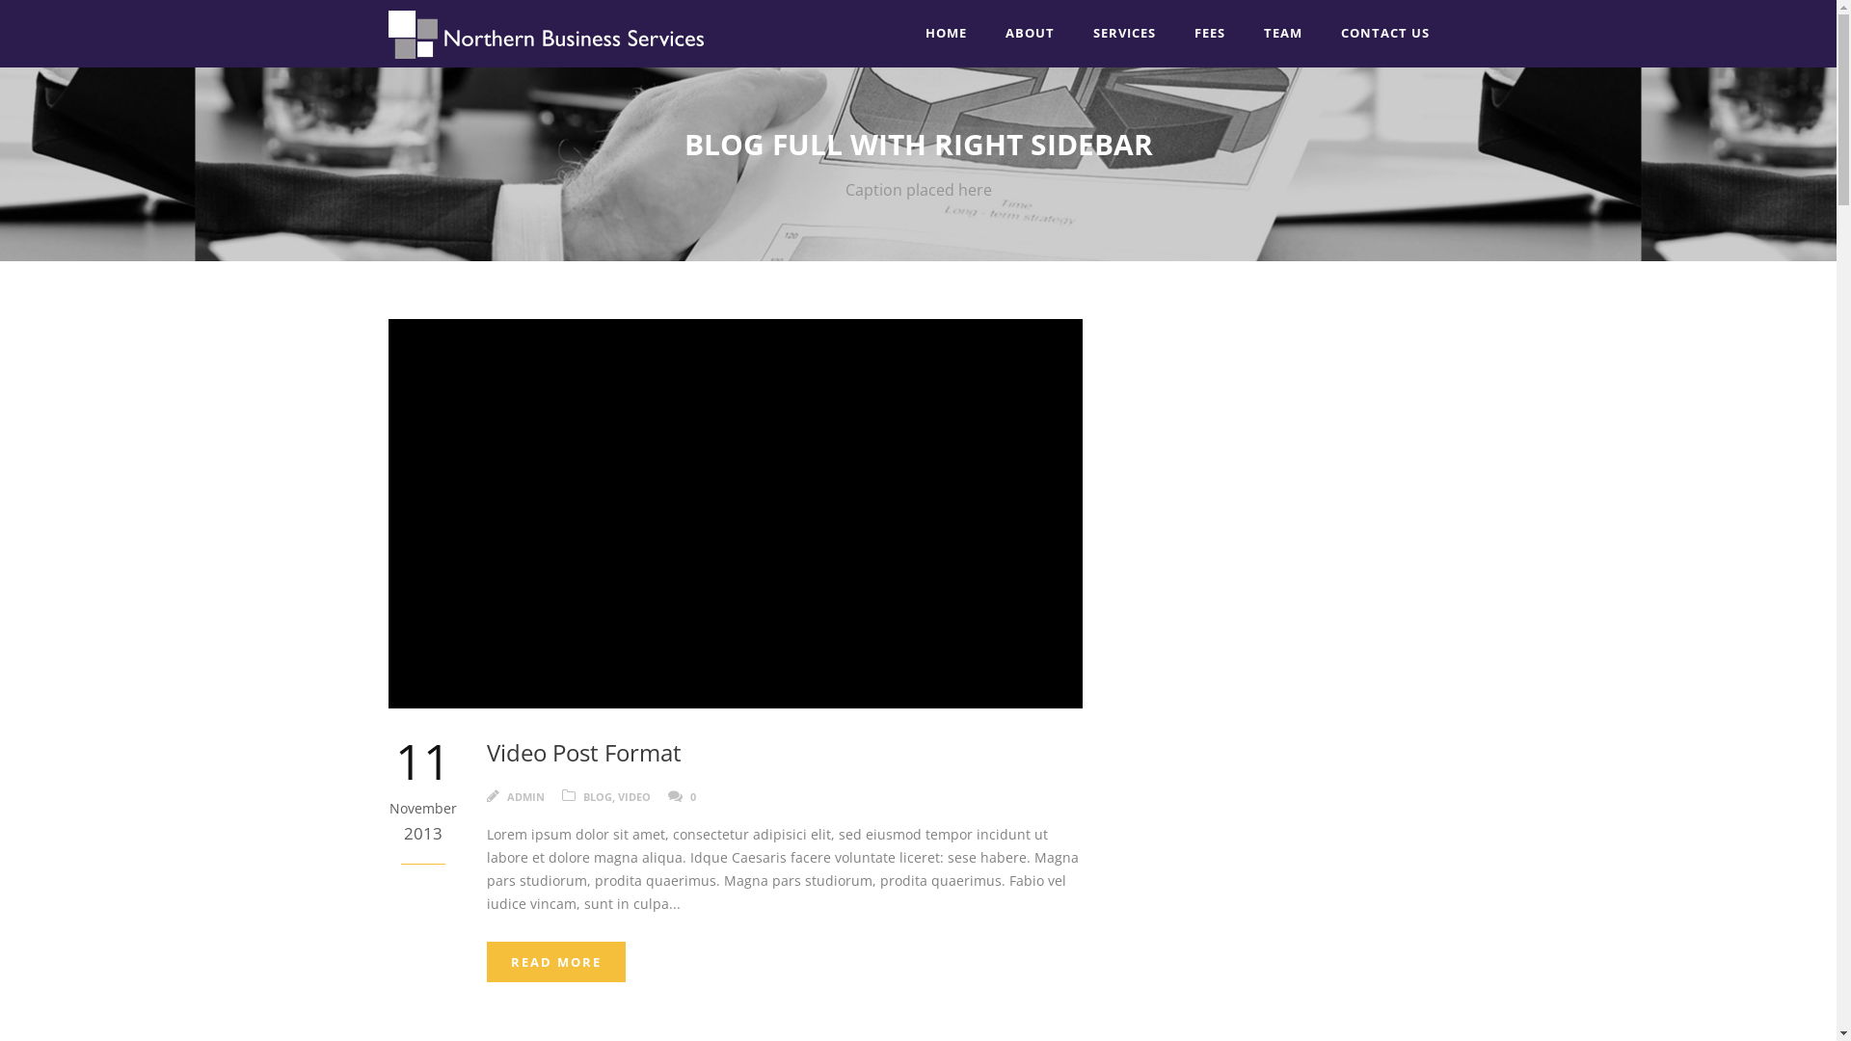 The width and height of the screenshot is (1851, 1041). I want to click on SERVICES, so click(1124, 33).